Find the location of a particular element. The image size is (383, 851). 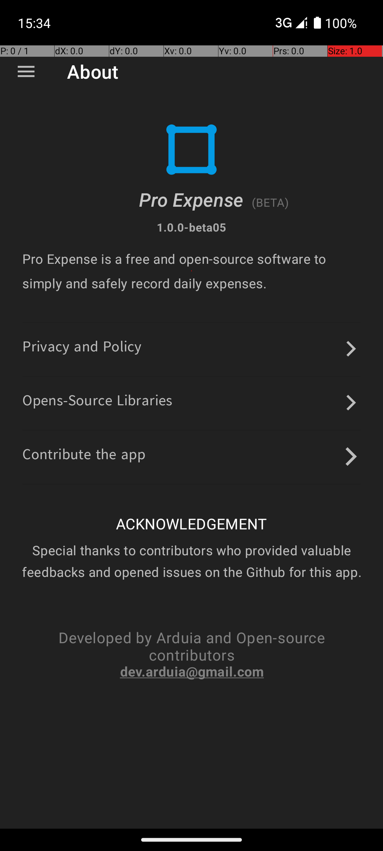

Developed by Arduia and Open-source contributors
dev.arduia@gmail.com is located at coordinates (191, 654).